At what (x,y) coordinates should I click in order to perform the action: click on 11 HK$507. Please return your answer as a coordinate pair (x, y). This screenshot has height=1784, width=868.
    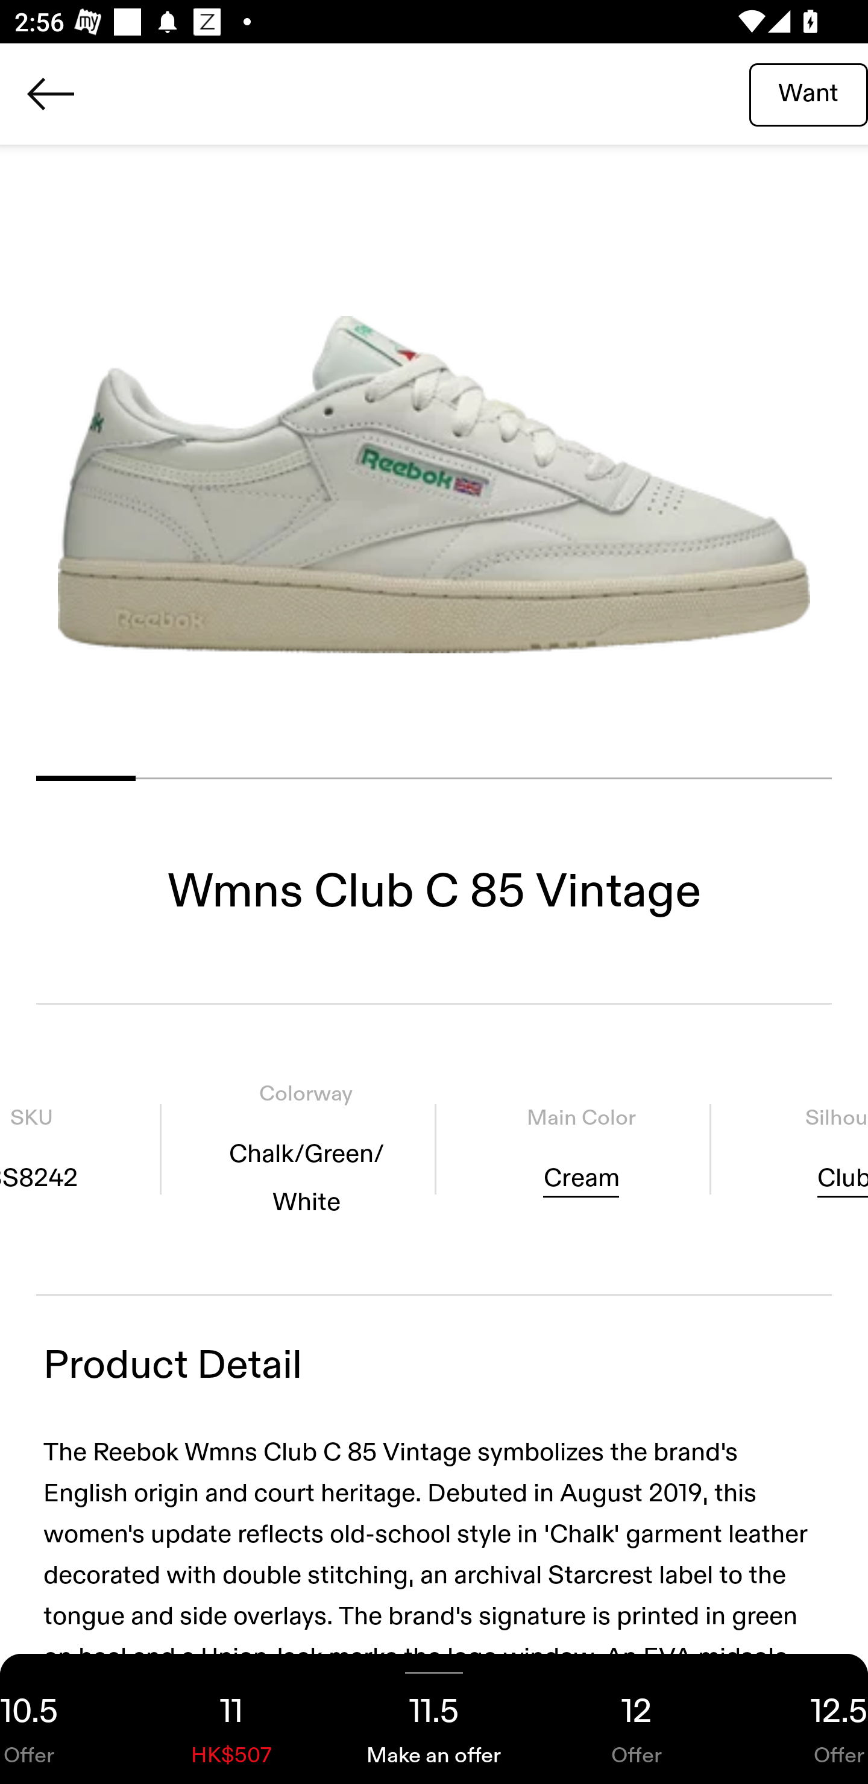
    Looking at the image, I should click on (231, 1719).